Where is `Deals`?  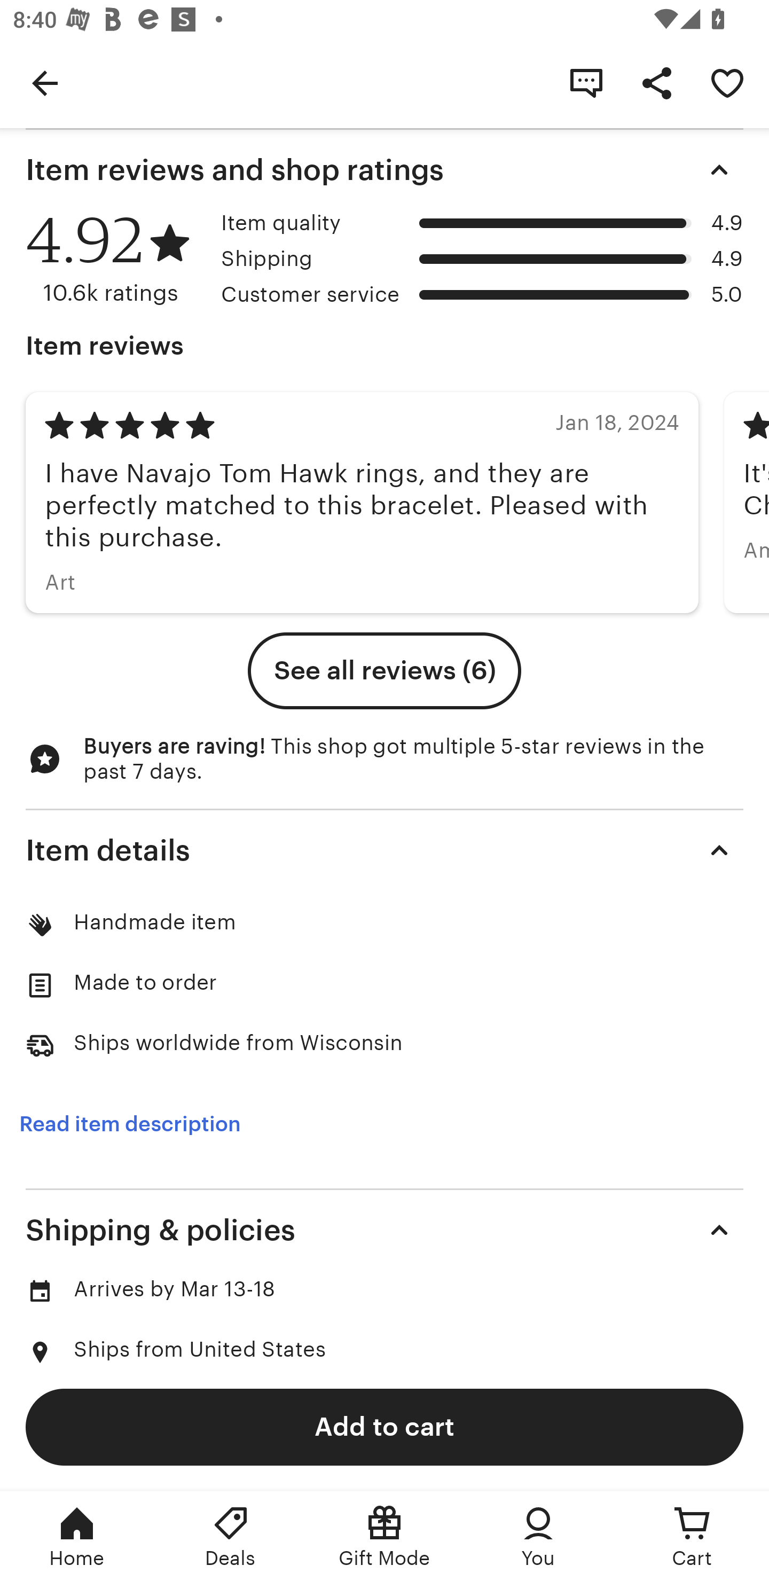
Deals is located at coordinates (231, 1536).